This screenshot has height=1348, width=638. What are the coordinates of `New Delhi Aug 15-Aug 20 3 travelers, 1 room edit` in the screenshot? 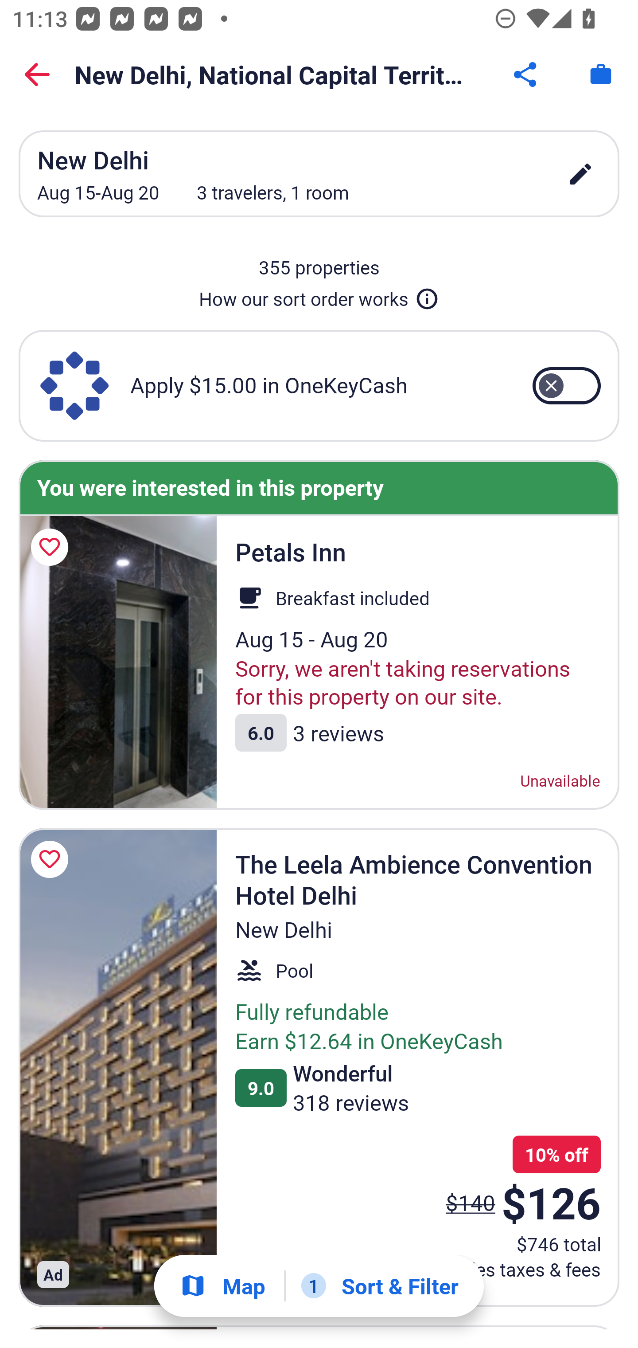 It's located at (319, 174).